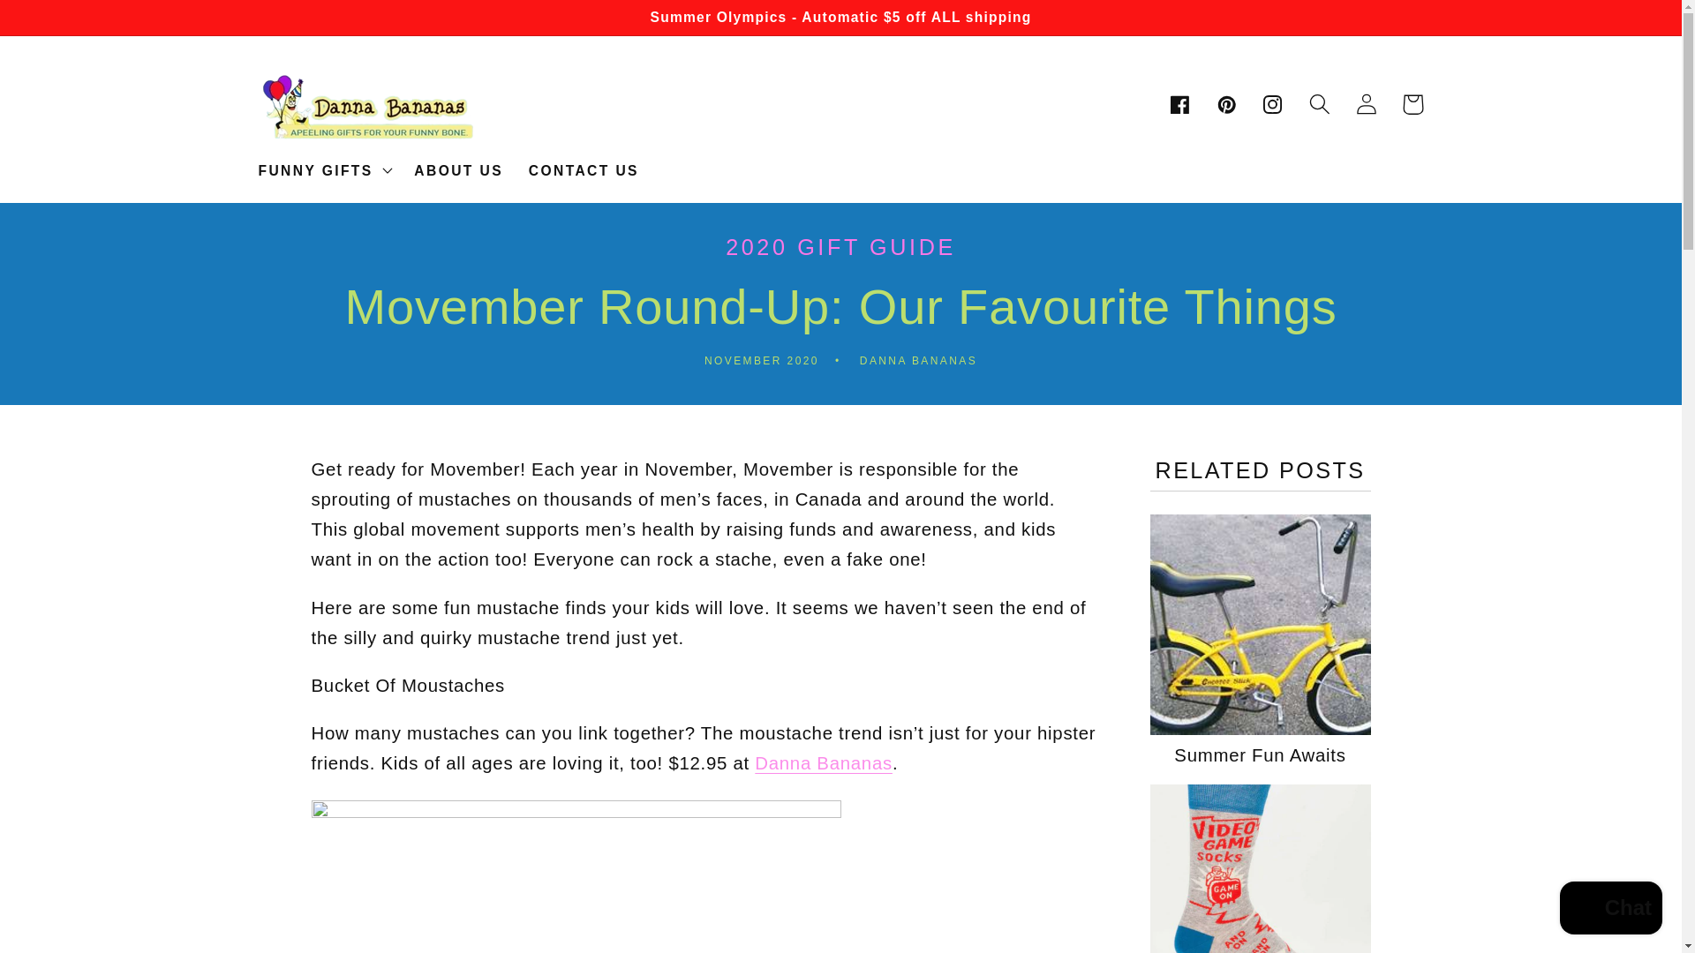  Describe the element at coordinates (1273, 104) in the screenshot. I see `Instagram` at that location.